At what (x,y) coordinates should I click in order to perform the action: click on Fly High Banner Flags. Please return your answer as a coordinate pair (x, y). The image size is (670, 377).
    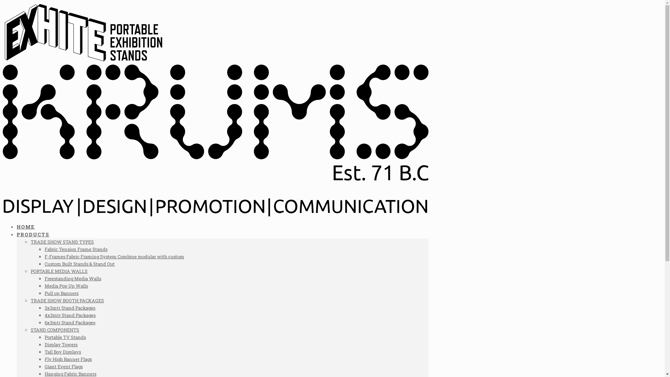
    Looking at the image, I should click on (68, 359).